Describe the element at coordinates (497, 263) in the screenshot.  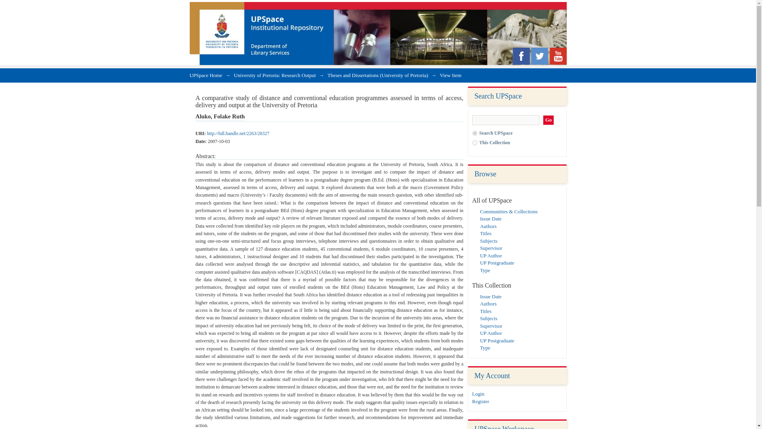
I see `UP Postgraduate` at that location.